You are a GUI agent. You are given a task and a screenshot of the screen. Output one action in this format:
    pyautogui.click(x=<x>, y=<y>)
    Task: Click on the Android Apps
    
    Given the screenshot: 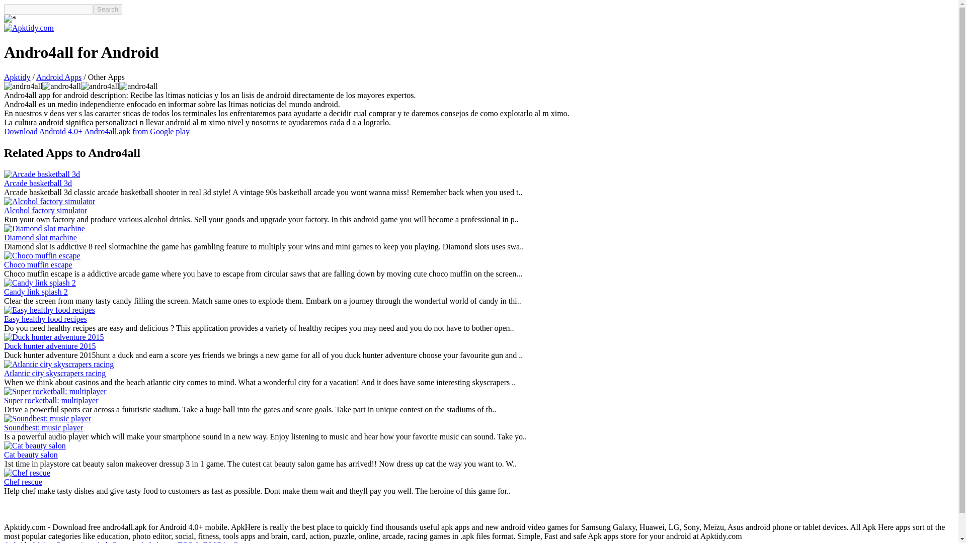 What is the action you would take?
    pyautogui.click(x=58, y=77)
    